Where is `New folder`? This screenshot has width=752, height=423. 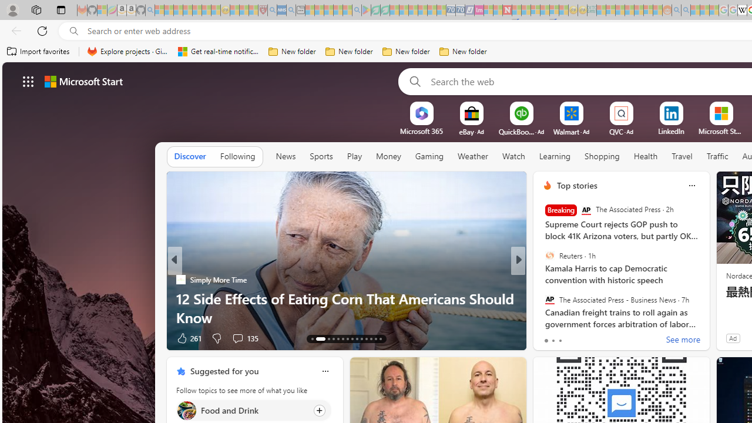
New folder is located at coordinates (463, 52).